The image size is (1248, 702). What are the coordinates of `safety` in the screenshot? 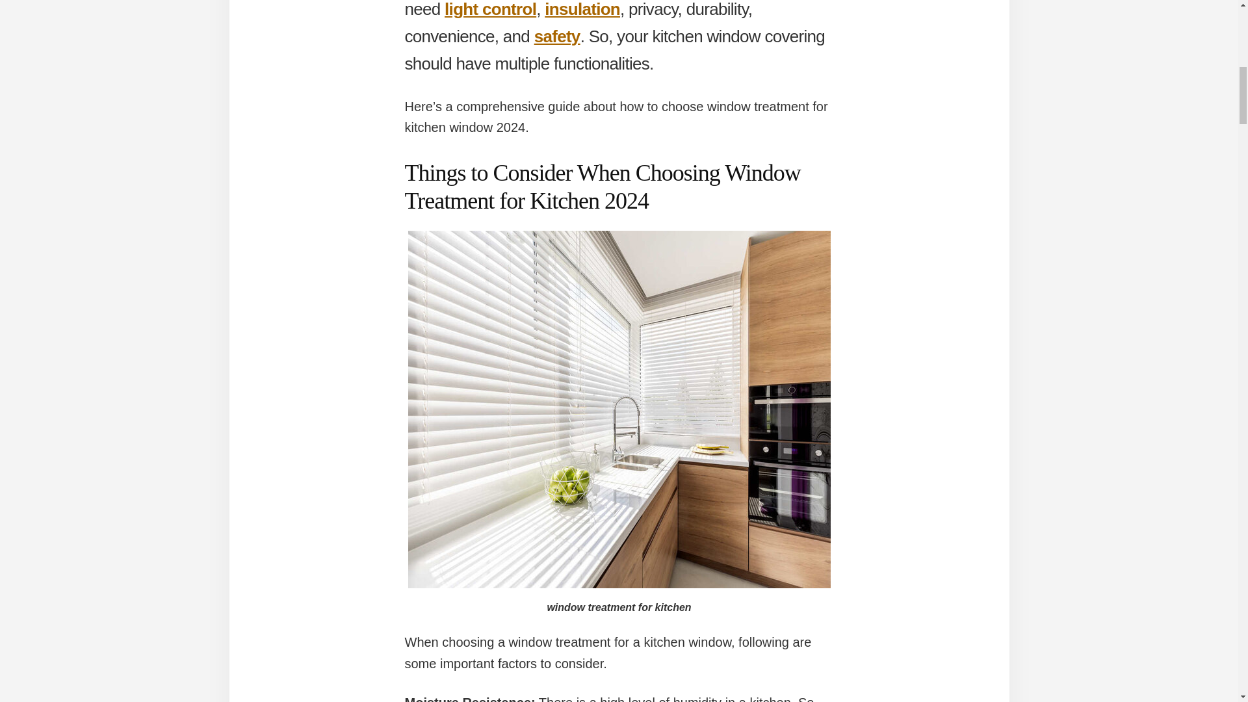 It's located at (556, 36).